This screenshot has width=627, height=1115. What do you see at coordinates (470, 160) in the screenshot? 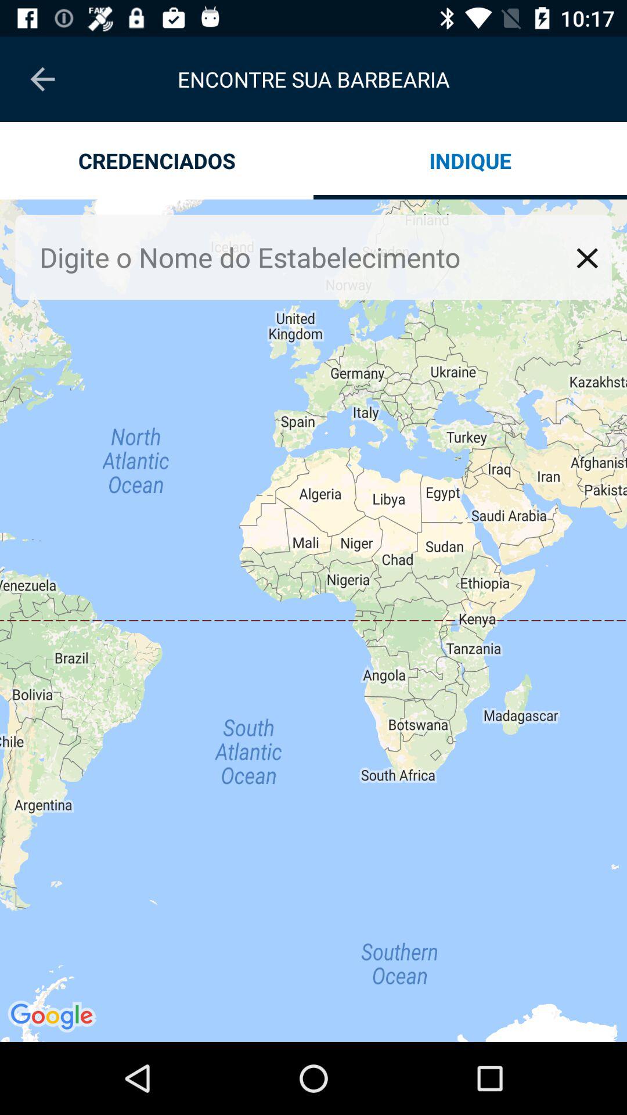
I see `press icon below encontre sua barbearia icon` at bounding box center [470, 160].